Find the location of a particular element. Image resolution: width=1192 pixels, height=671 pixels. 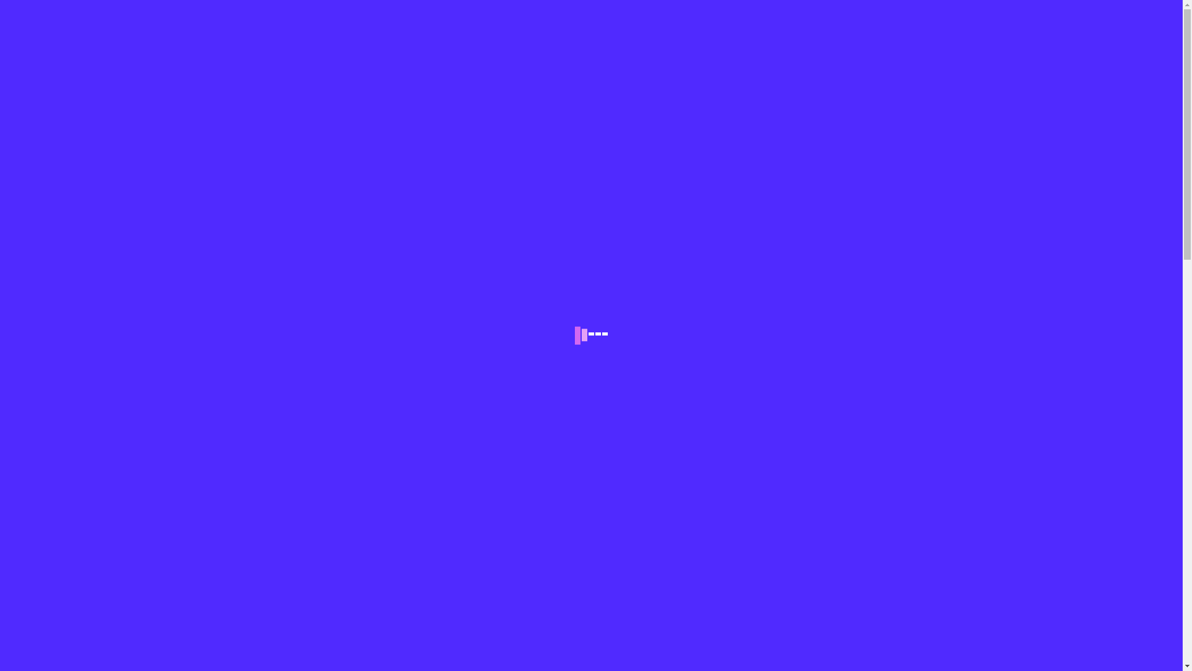

Home is located at coordinates (413, 65).